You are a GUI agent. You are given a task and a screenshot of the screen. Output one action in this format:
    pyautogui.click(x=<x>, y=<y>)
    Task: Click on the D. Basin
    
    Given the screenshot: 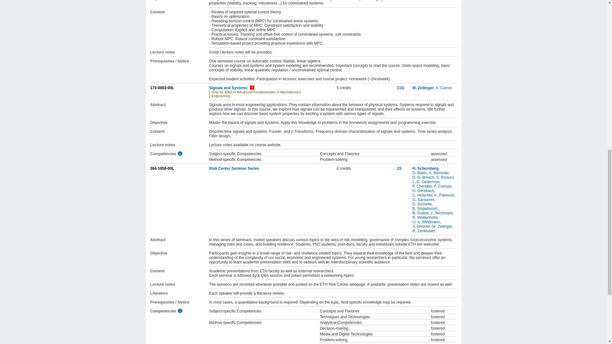 What is the action you would take?
    pyautogui.click(x=419, y=173)
    